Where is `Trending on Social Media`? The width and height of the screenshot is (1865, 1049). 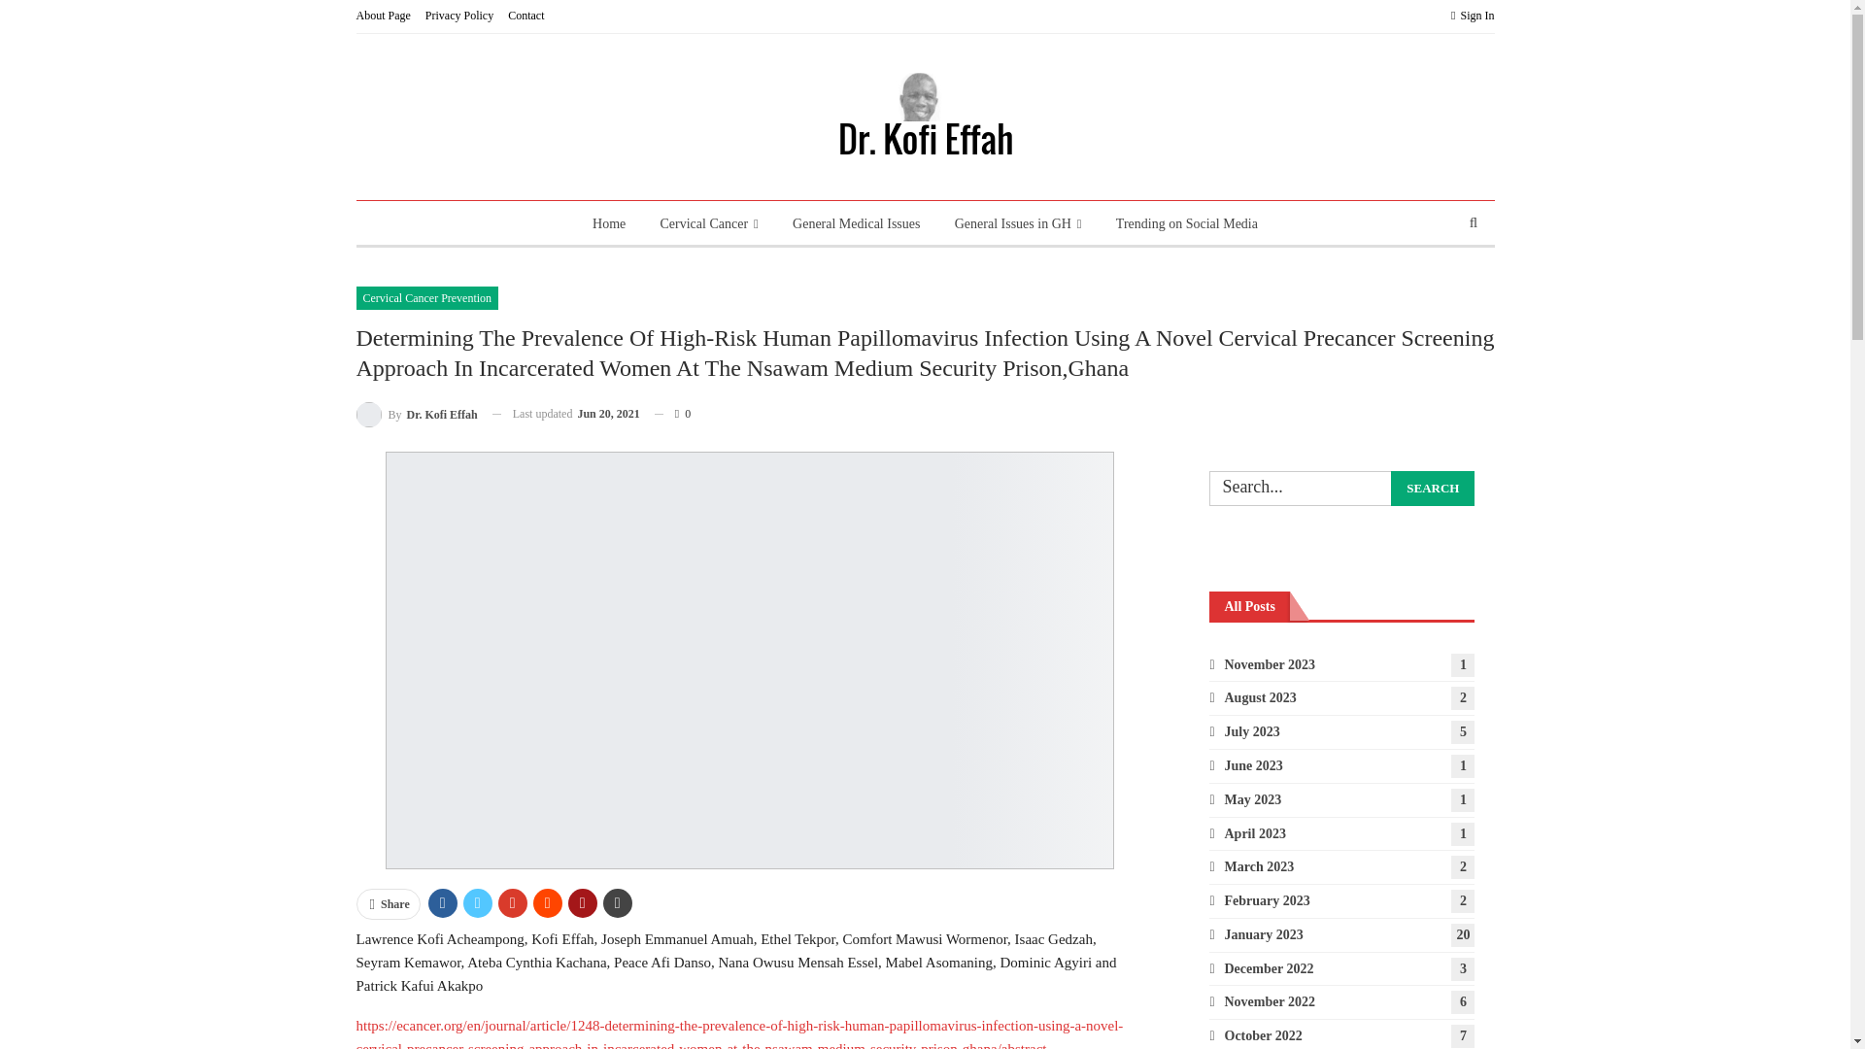 Trending on Social Media is located at coordinates (1187, 223).